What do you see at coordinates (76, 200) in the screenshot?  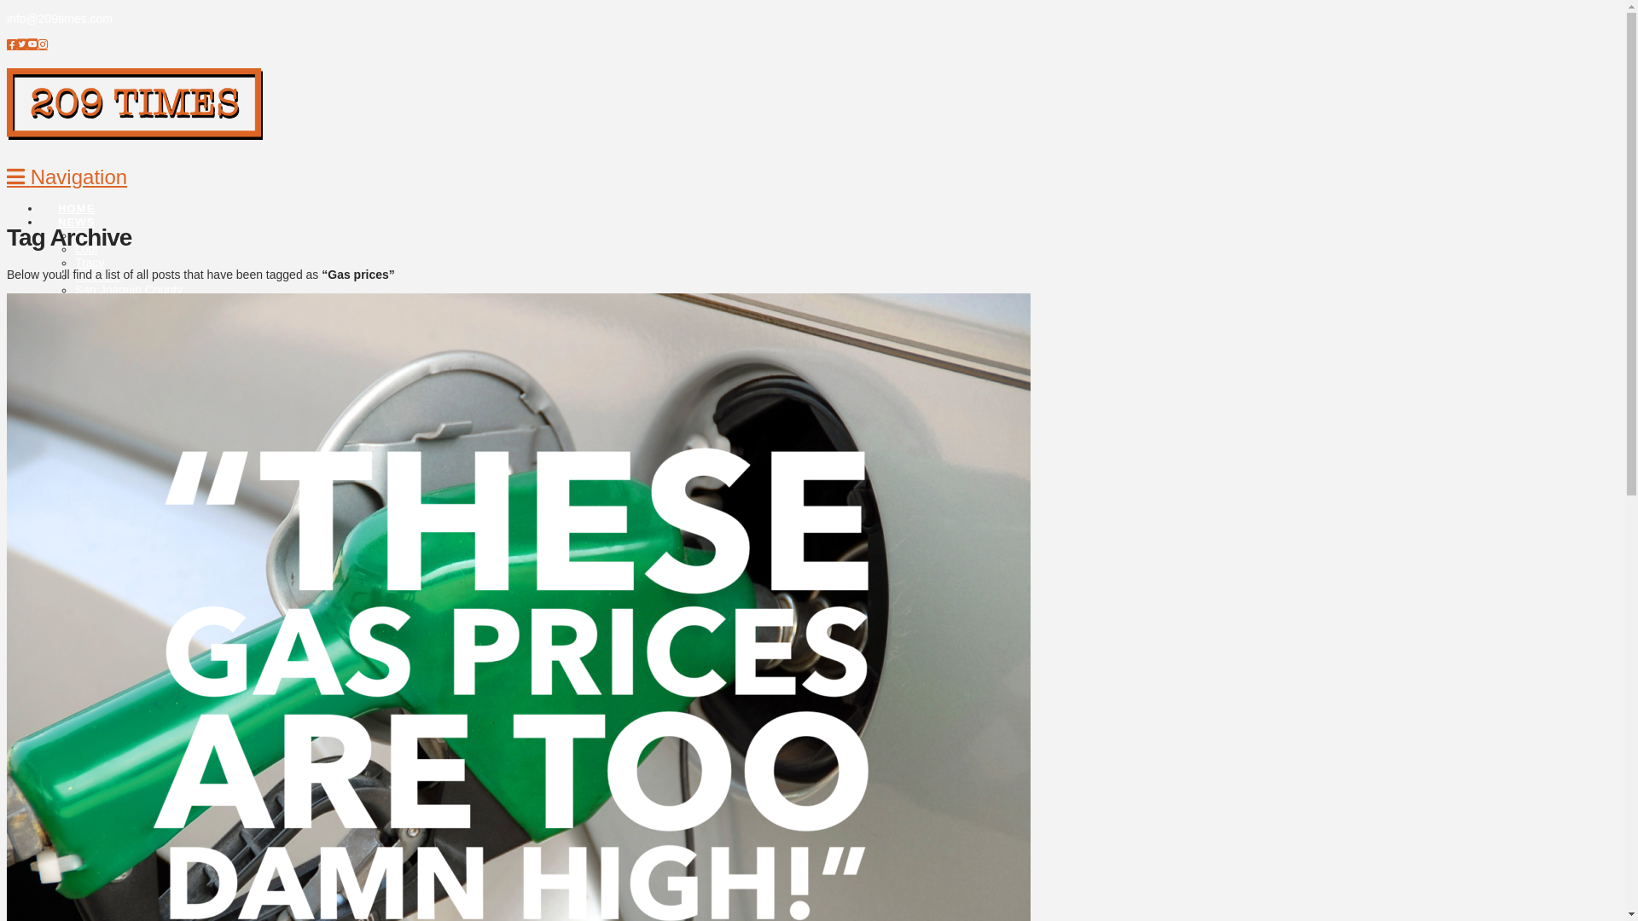 I see `HOME` at bounding box center [76, 200].